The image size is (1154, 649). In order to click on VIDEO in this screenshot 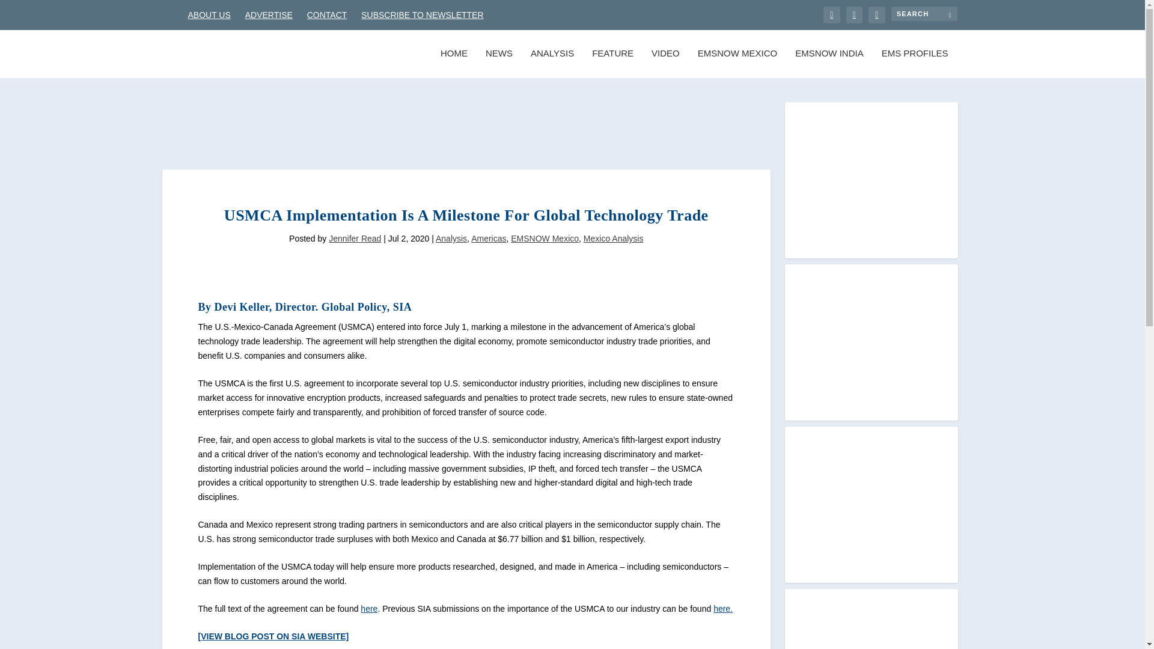, I will do `click(665, 63)`.